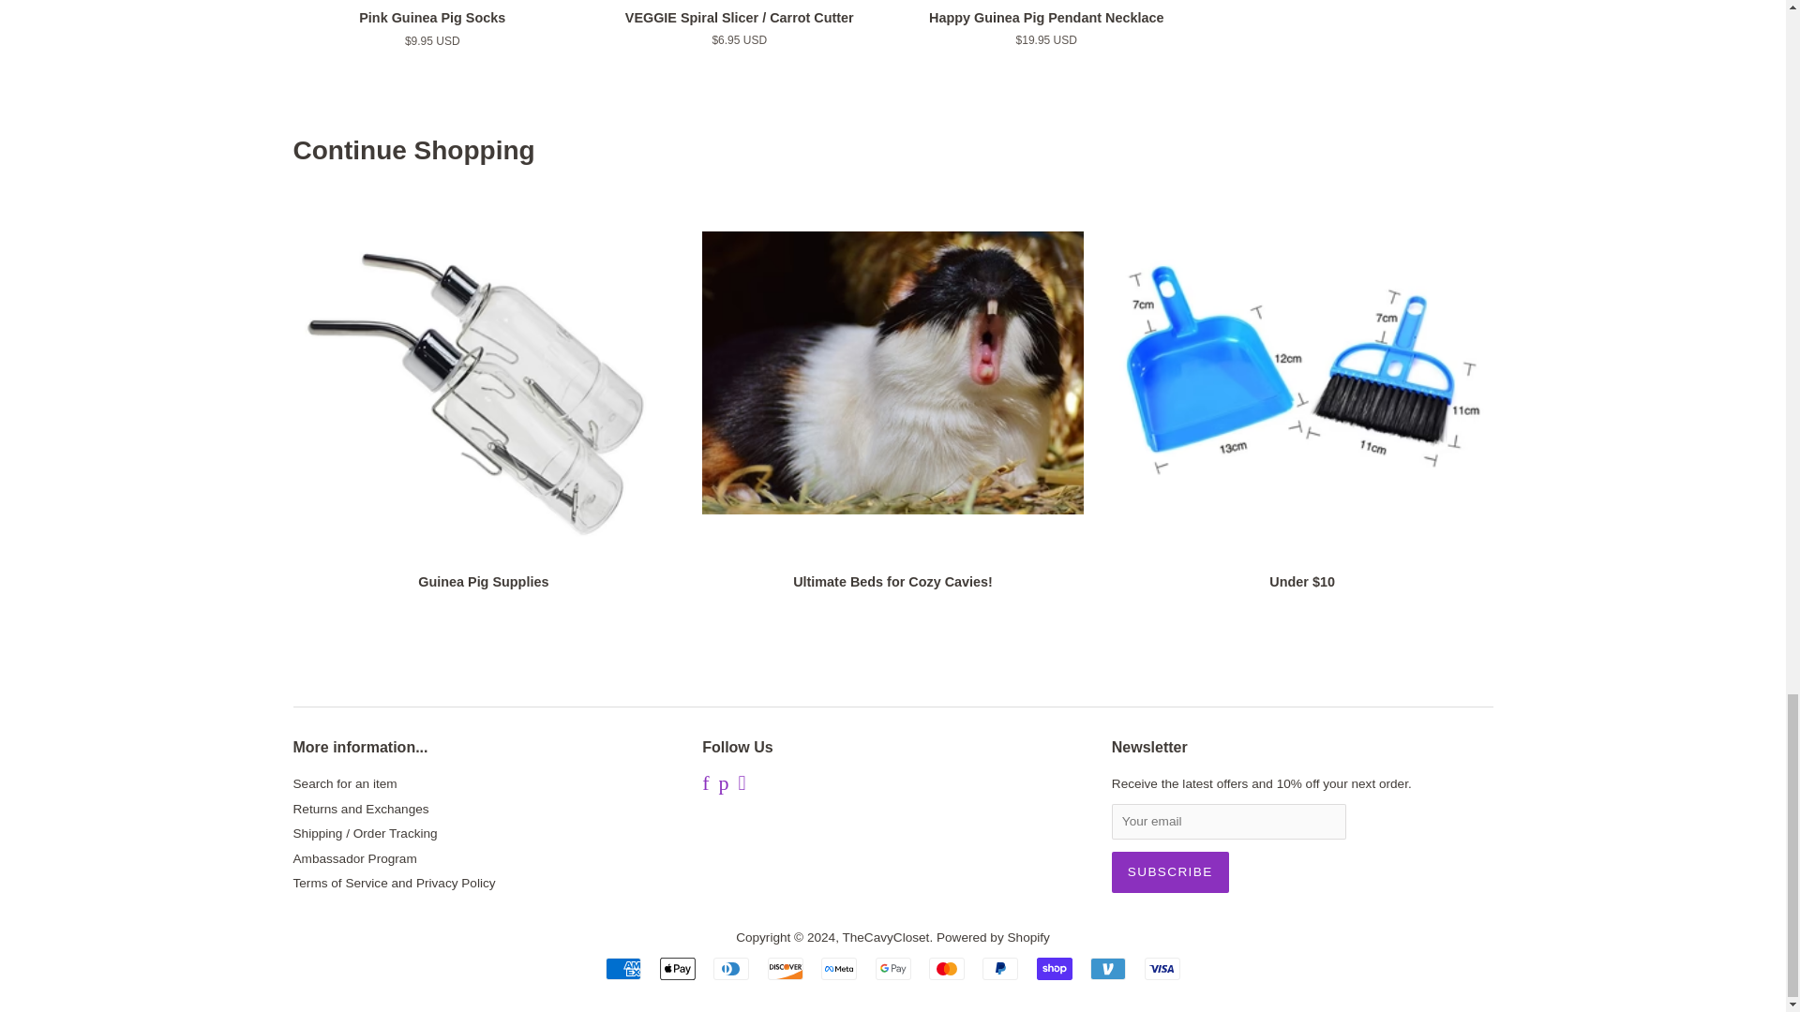 The image size is (1800, 1012). What do you see at coordinates (677, 969) in the screenshot?
I see `Apple Pay` at bounding box center [677, 969].